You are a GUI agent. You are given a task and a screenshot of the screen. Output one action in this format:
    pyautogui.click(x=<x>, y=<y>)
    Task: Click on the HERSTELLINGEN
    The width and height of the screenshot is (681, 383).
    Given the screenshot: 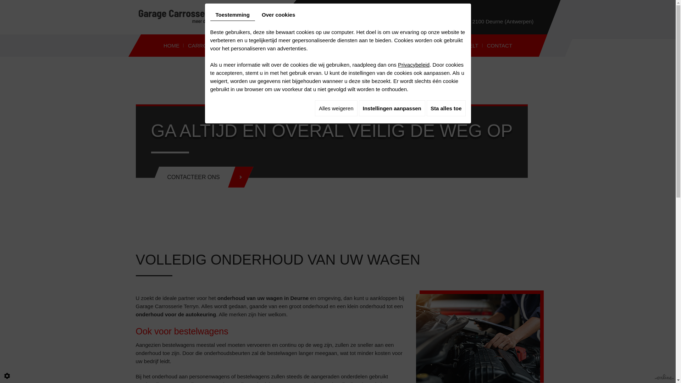 What is the action you would take?
    pyautogui.click(x=301, y=45)
    